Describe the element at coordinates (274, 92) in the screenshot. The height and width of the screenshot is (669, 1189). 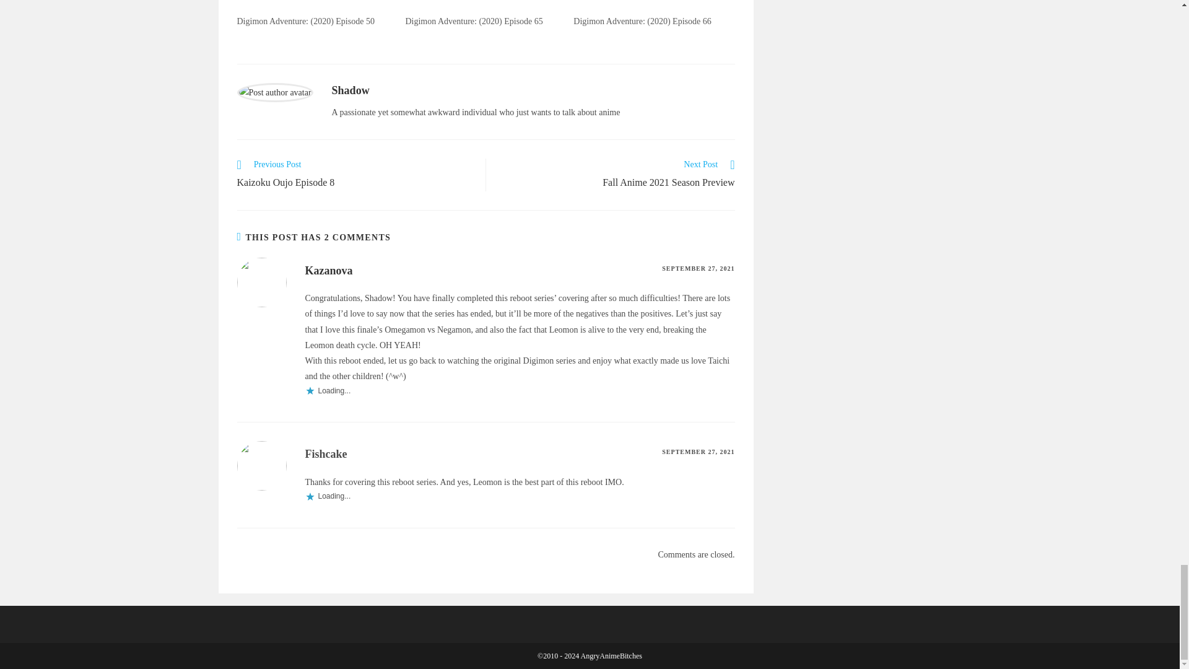
I see `Visit author page` at that location.